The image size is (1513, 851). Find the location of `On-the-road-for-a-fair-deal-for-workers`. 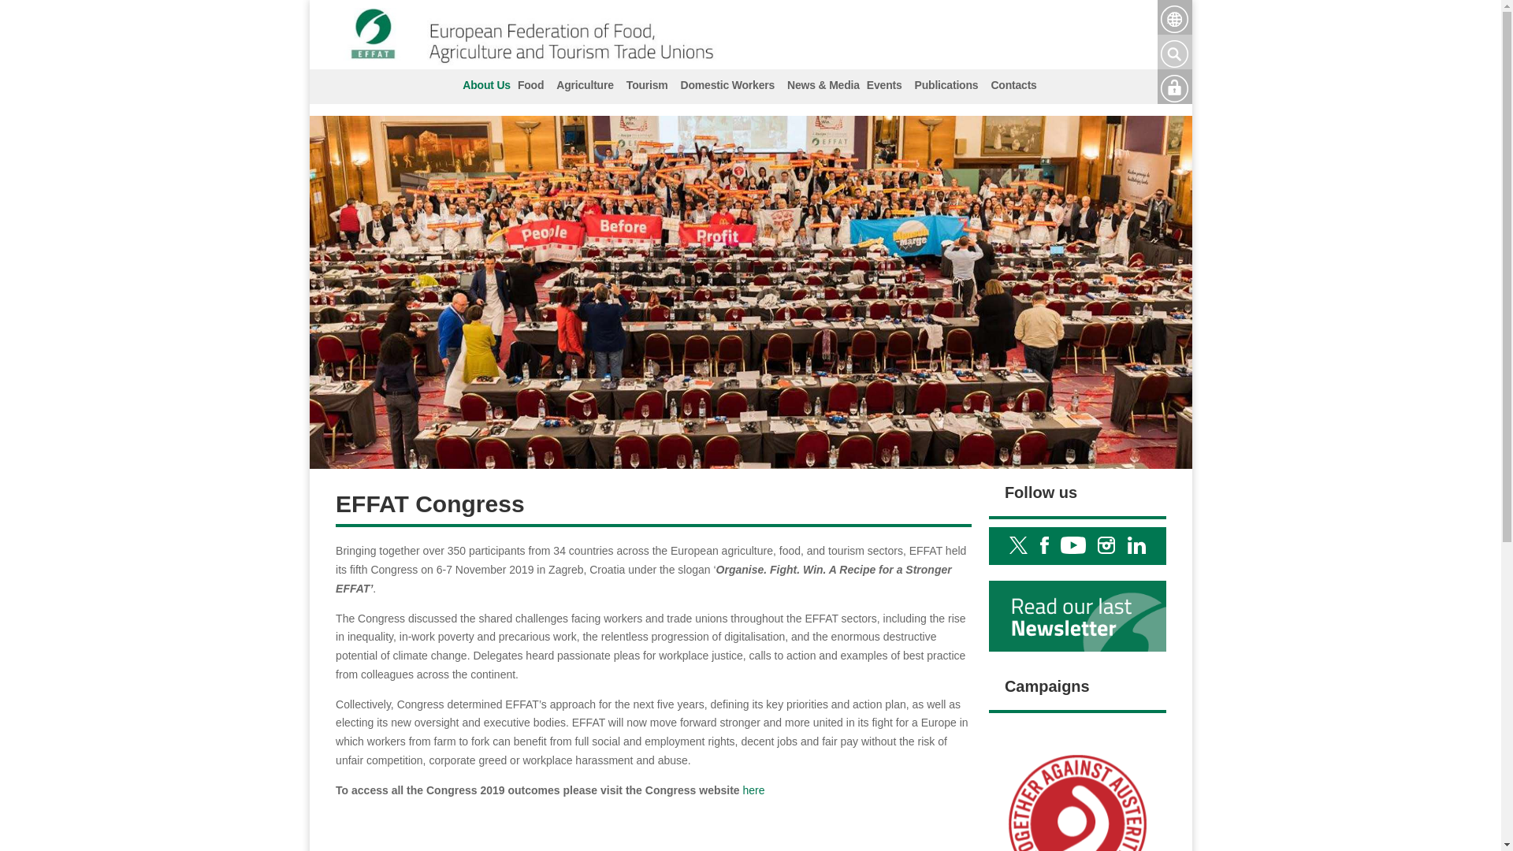

On-the-road-for-a-fair-deal-for-workers is located at coordinates (1078, 786).